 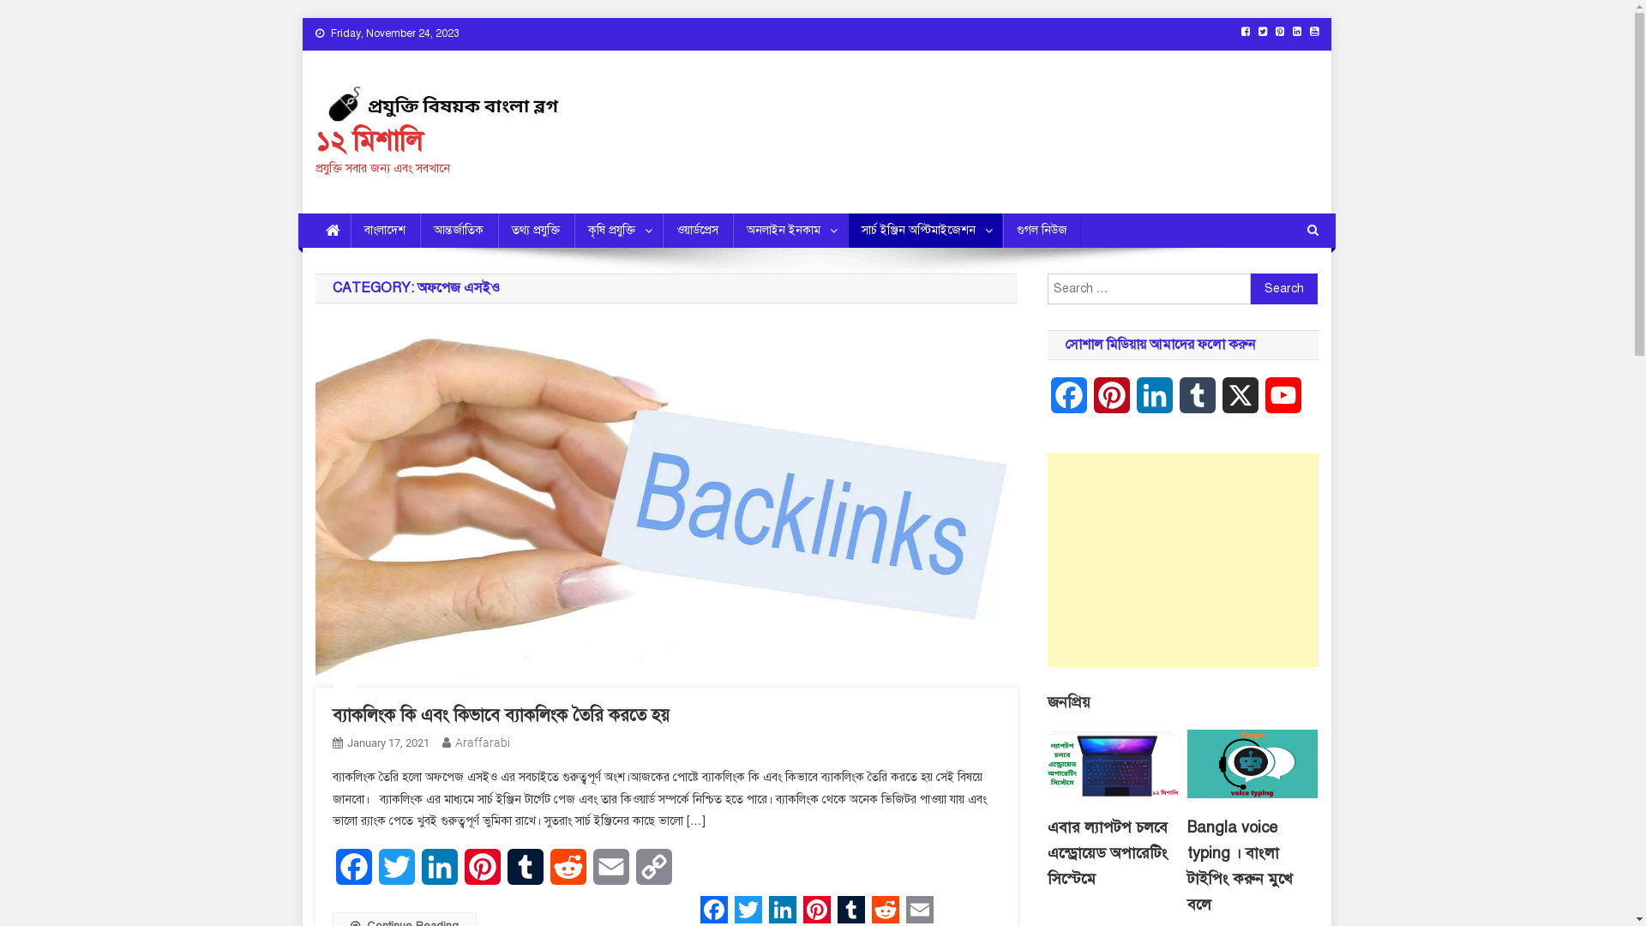 I want to click on Pinterest, so click(x=1112, y=402).